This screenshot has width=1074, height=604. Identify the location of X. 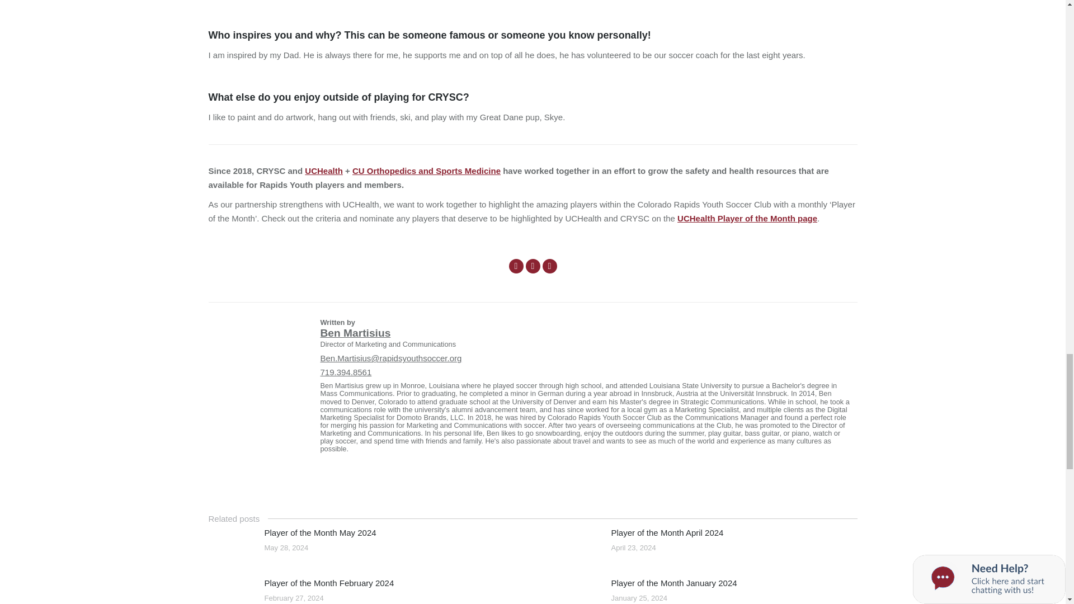
(533, 266).